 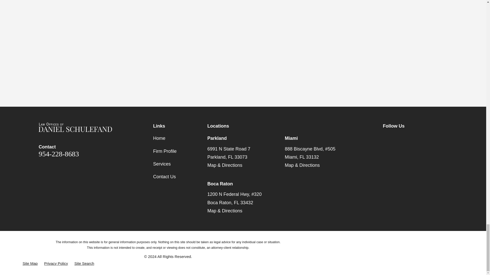 What do you see at coordinates (409, 137) in the screenshot?
I see `Google Business Profile` at bounding box center [409, 137].